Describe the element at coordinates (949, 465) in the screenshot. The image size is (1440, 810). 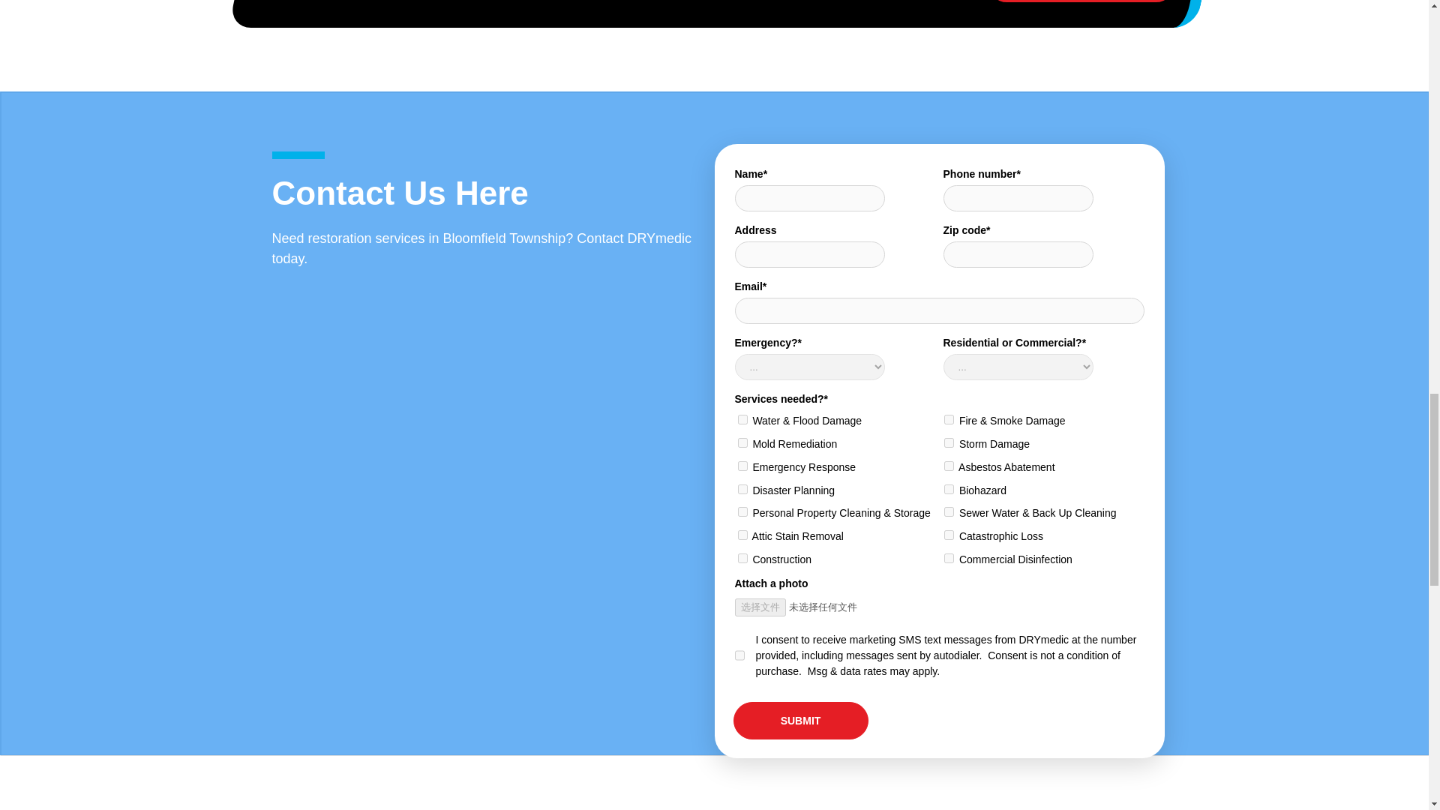
I see `Asbestos Abatement` at that location.